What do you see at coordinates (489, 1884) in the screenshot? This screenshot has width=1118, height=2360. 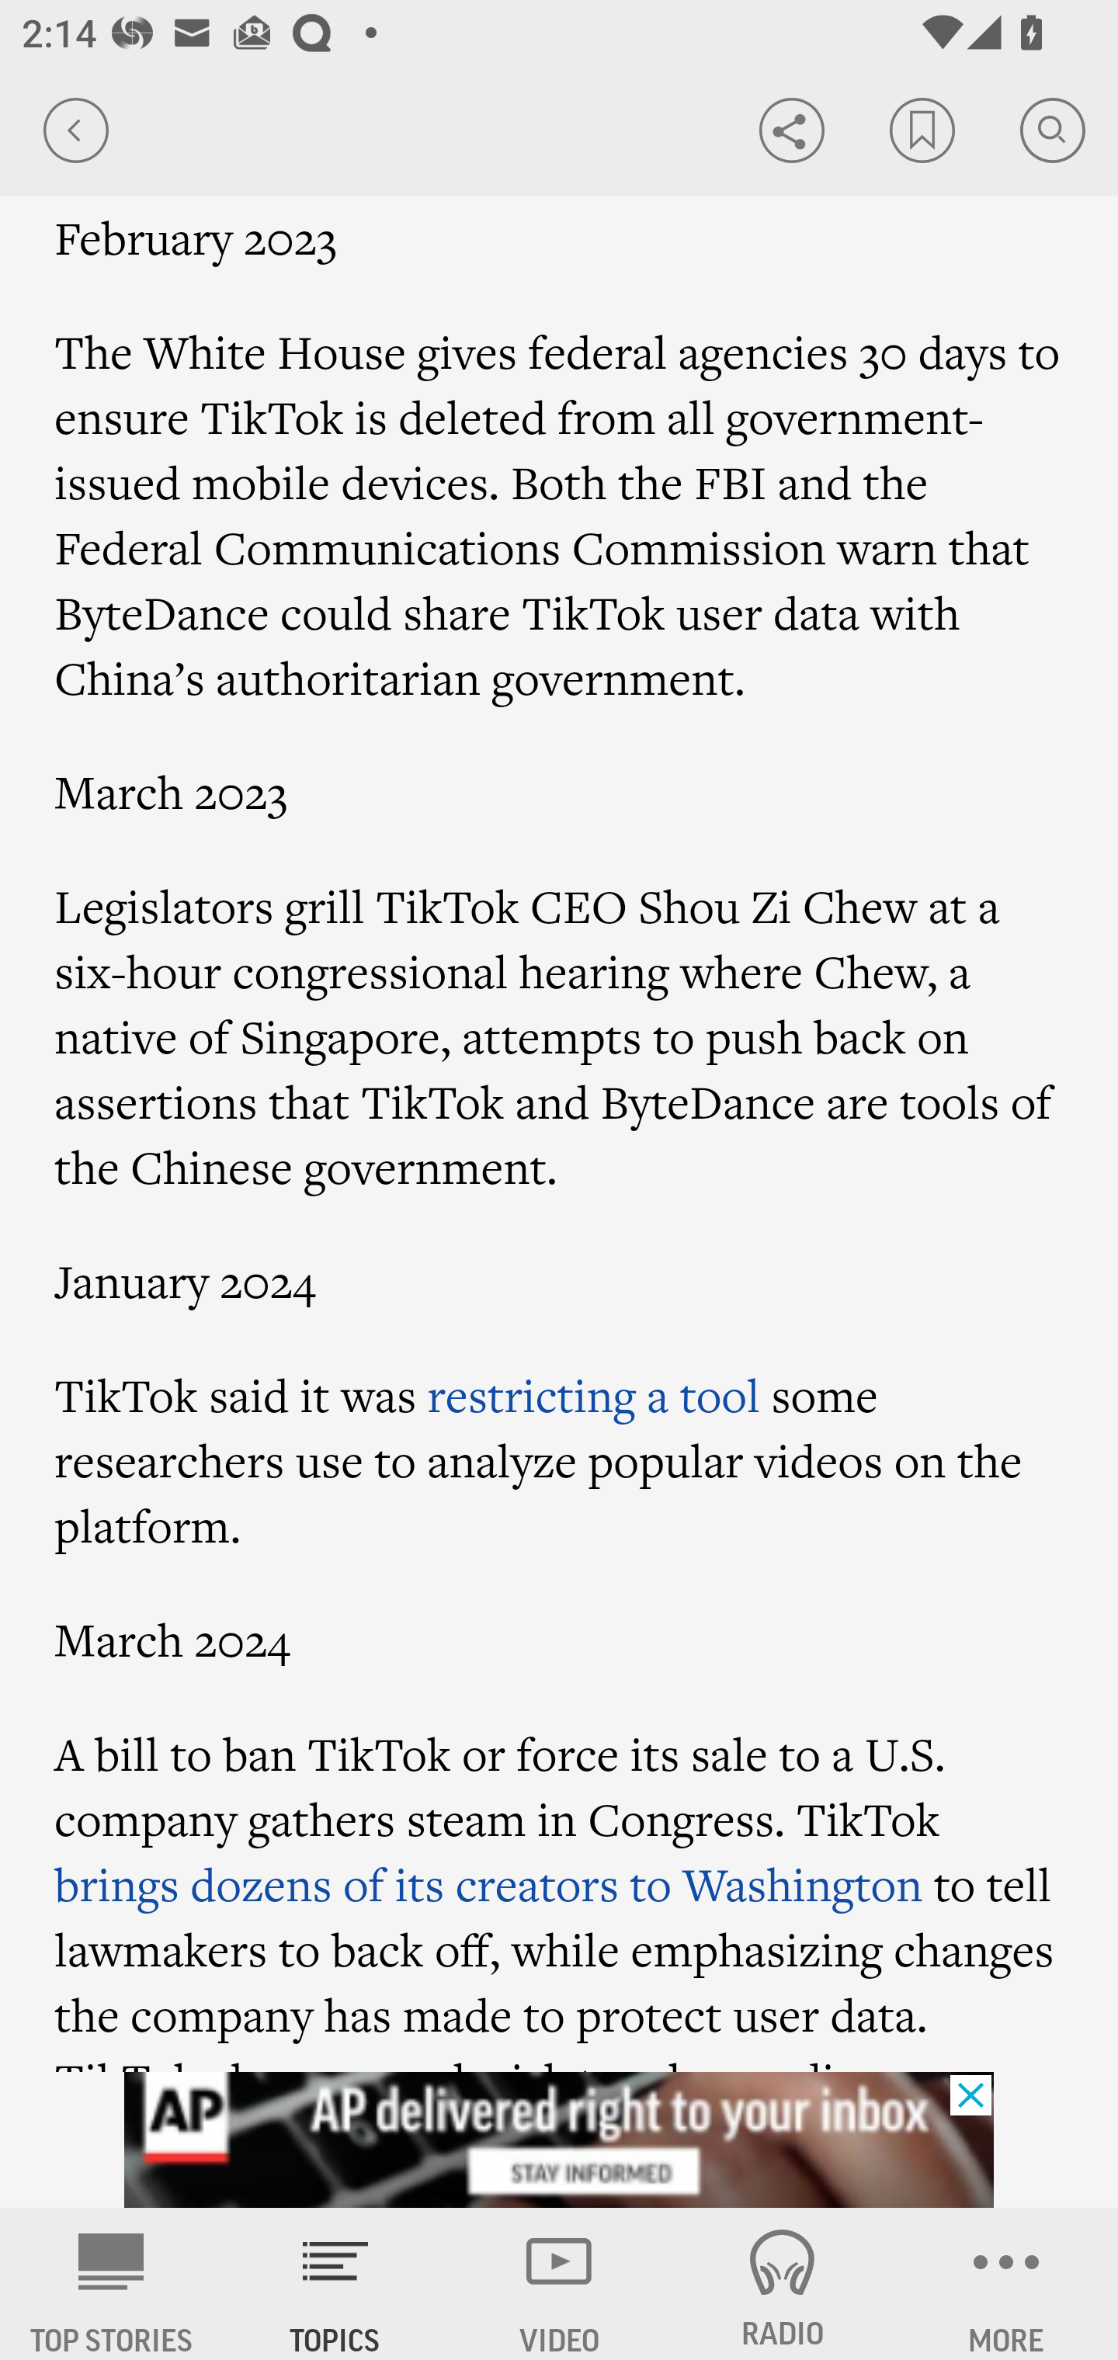 I see `brings dozens of its creators to Washington` at bounding box center [489, 1884].